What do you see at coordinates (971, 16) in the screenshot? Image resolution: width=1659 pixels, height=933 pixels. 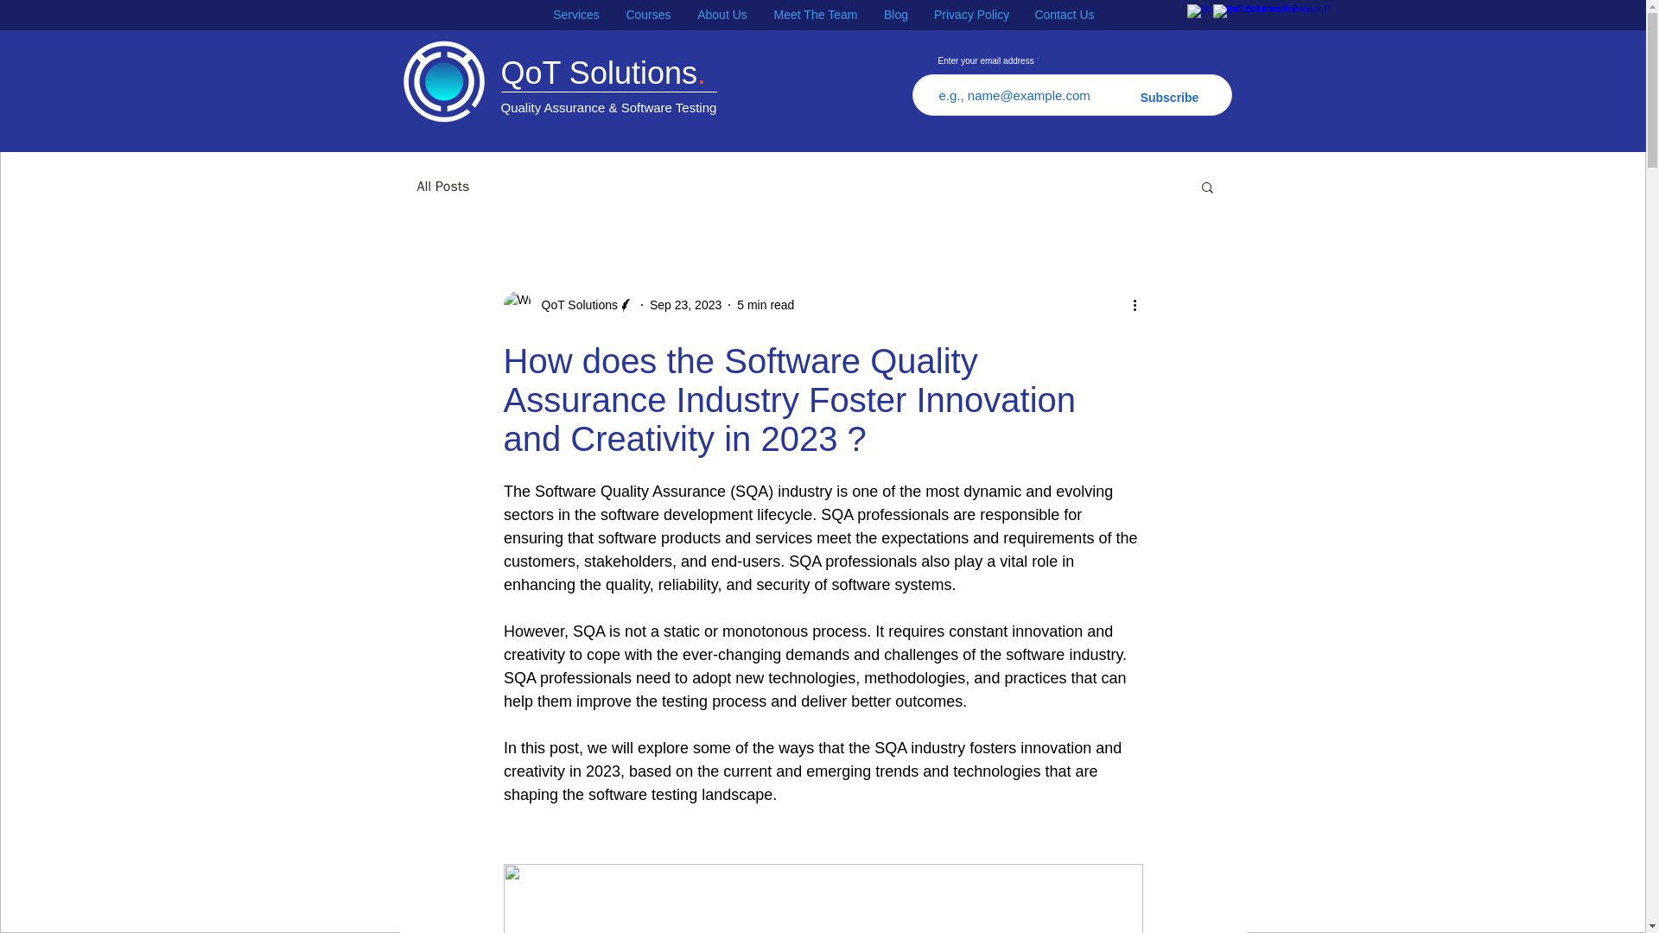 I see `Privacy Policy` at bounding box center [971, 16].